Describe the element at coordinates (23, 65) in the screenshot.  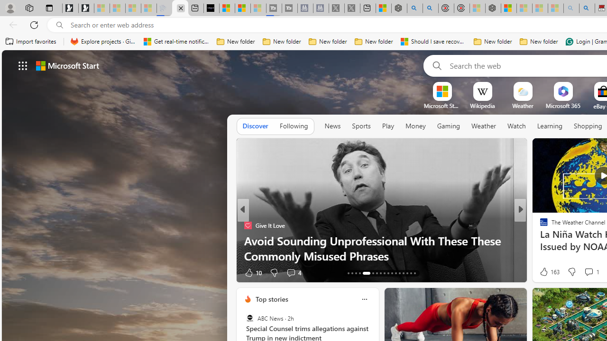
I see `App launcher` at that location.